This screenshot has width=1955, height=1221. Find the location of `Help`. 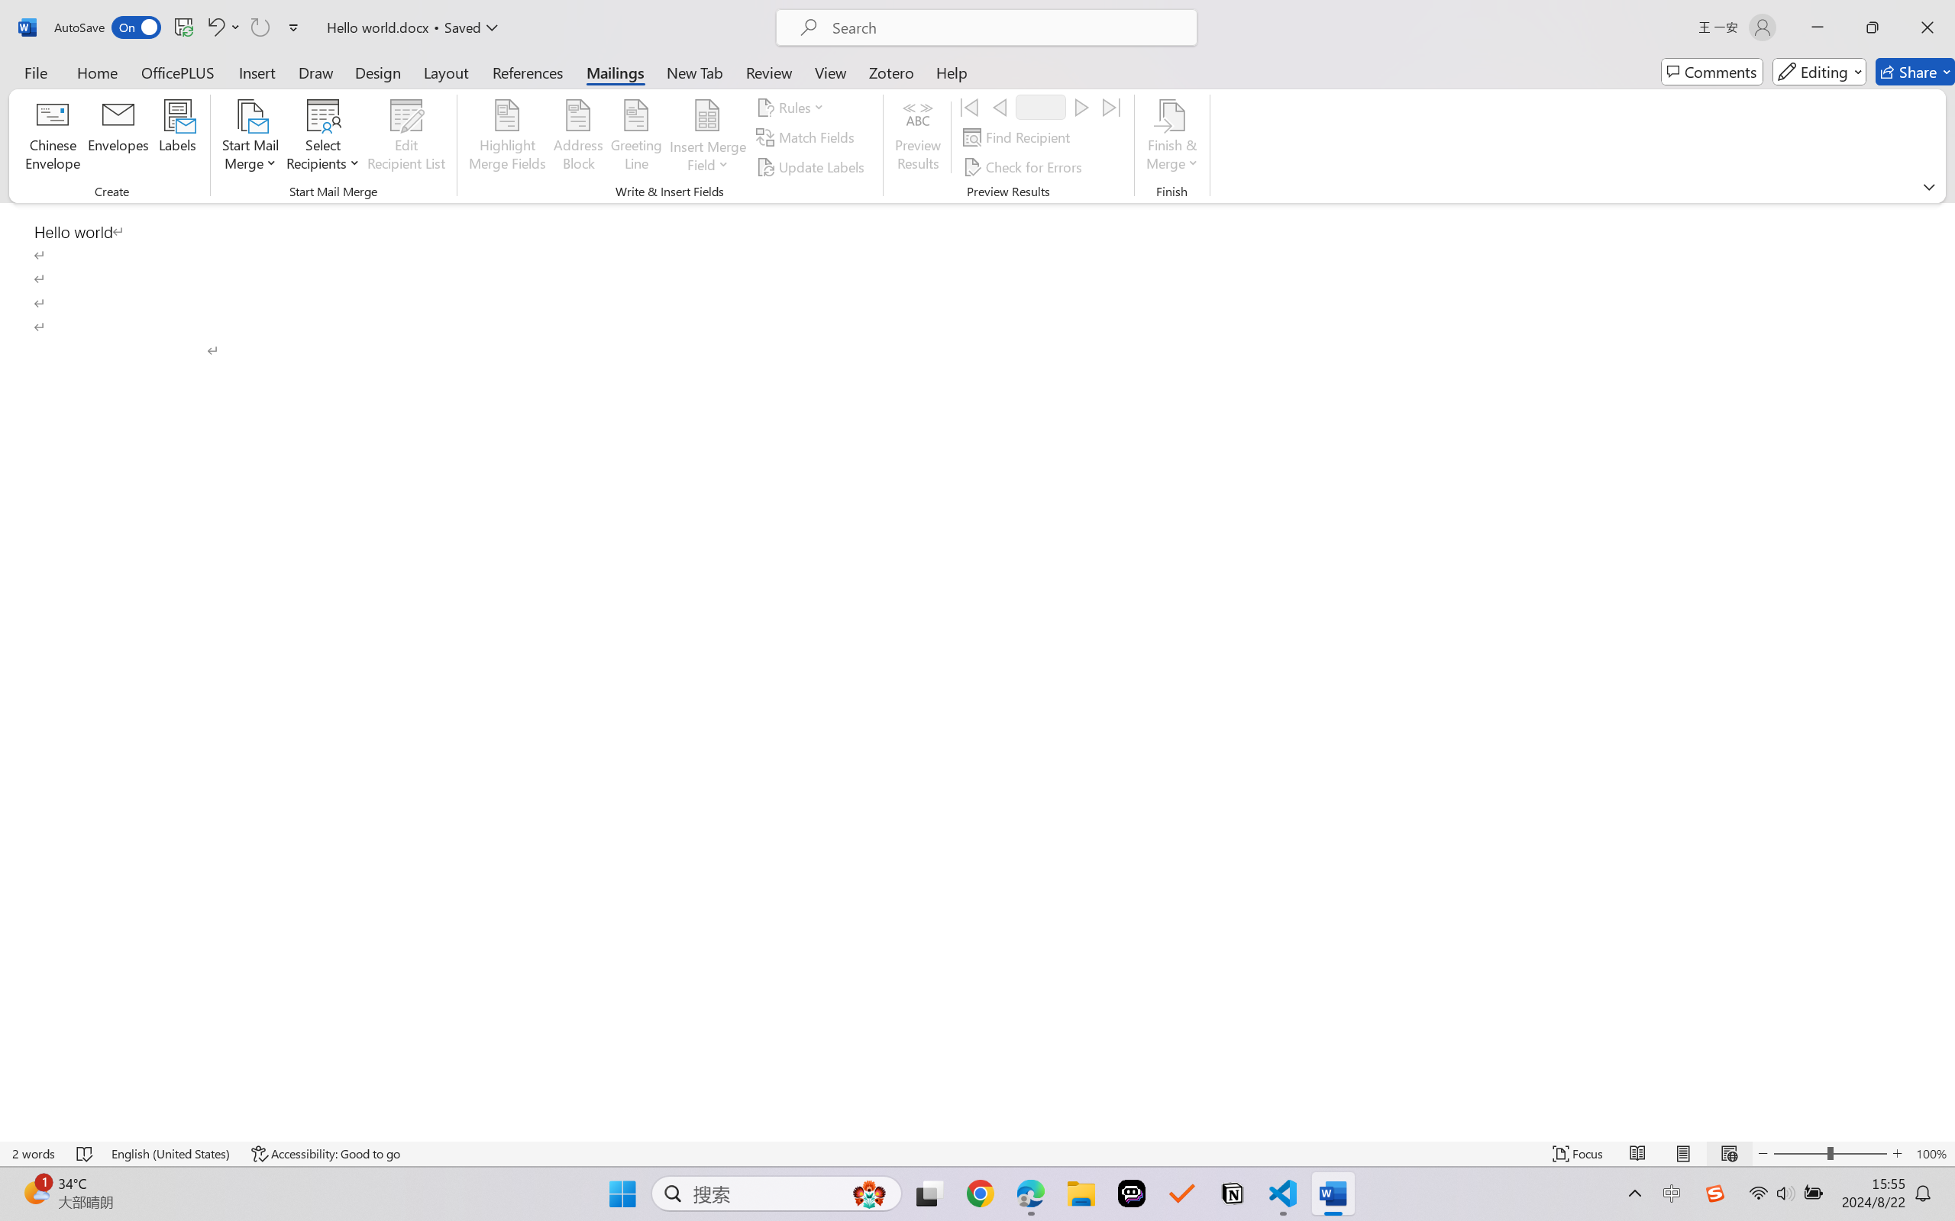

Help is located at coordinates (951, 72).